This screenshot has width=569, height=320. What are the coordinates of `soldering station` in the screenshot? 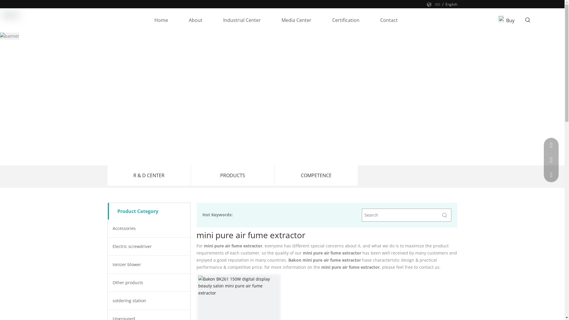 It's located at (149, 301).